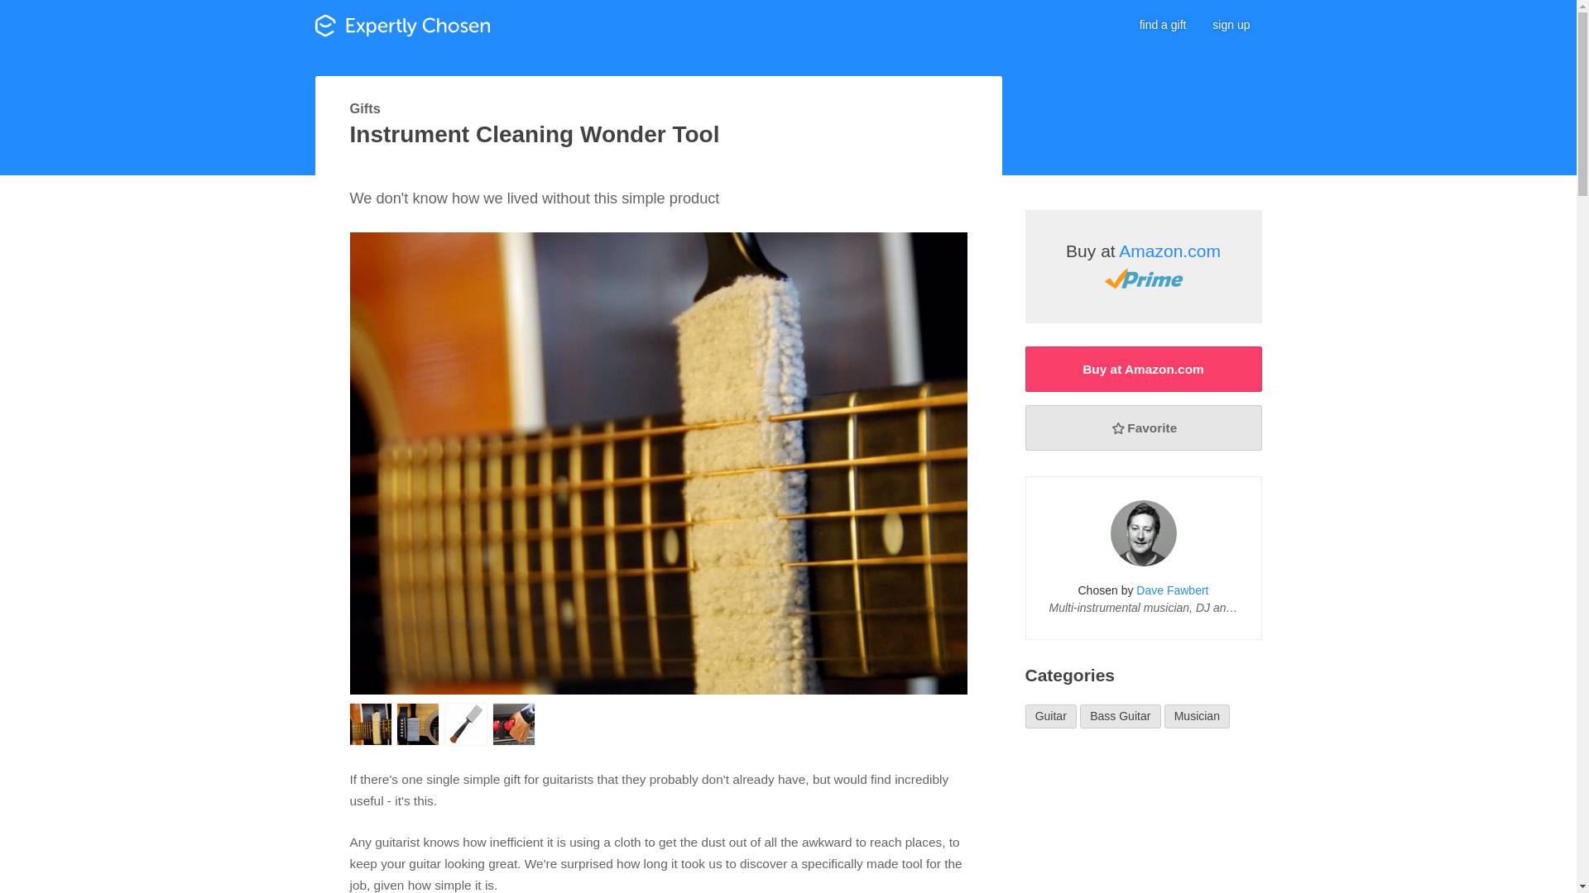 This screenshot has width=1589, height=893. I want to click on sign up, so click(1231, 25).